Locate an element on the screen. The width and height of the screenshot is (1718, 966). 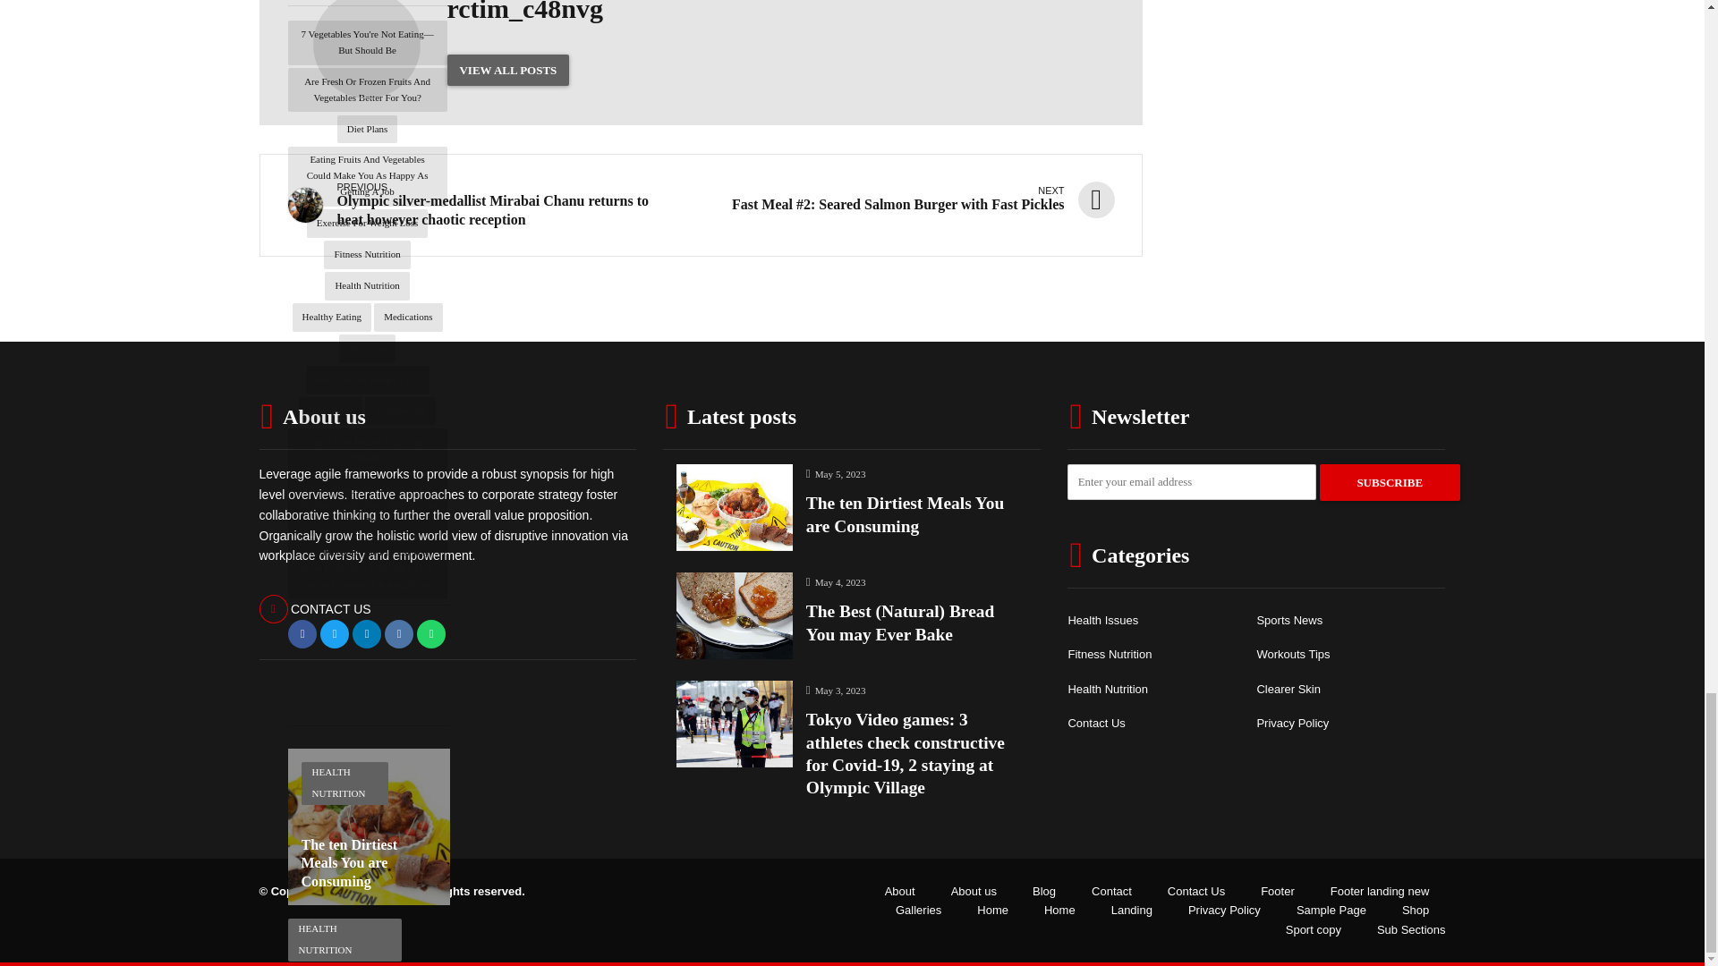
The ten Dirtiest Meals You are Consuming is located at coordinates (349, 863).